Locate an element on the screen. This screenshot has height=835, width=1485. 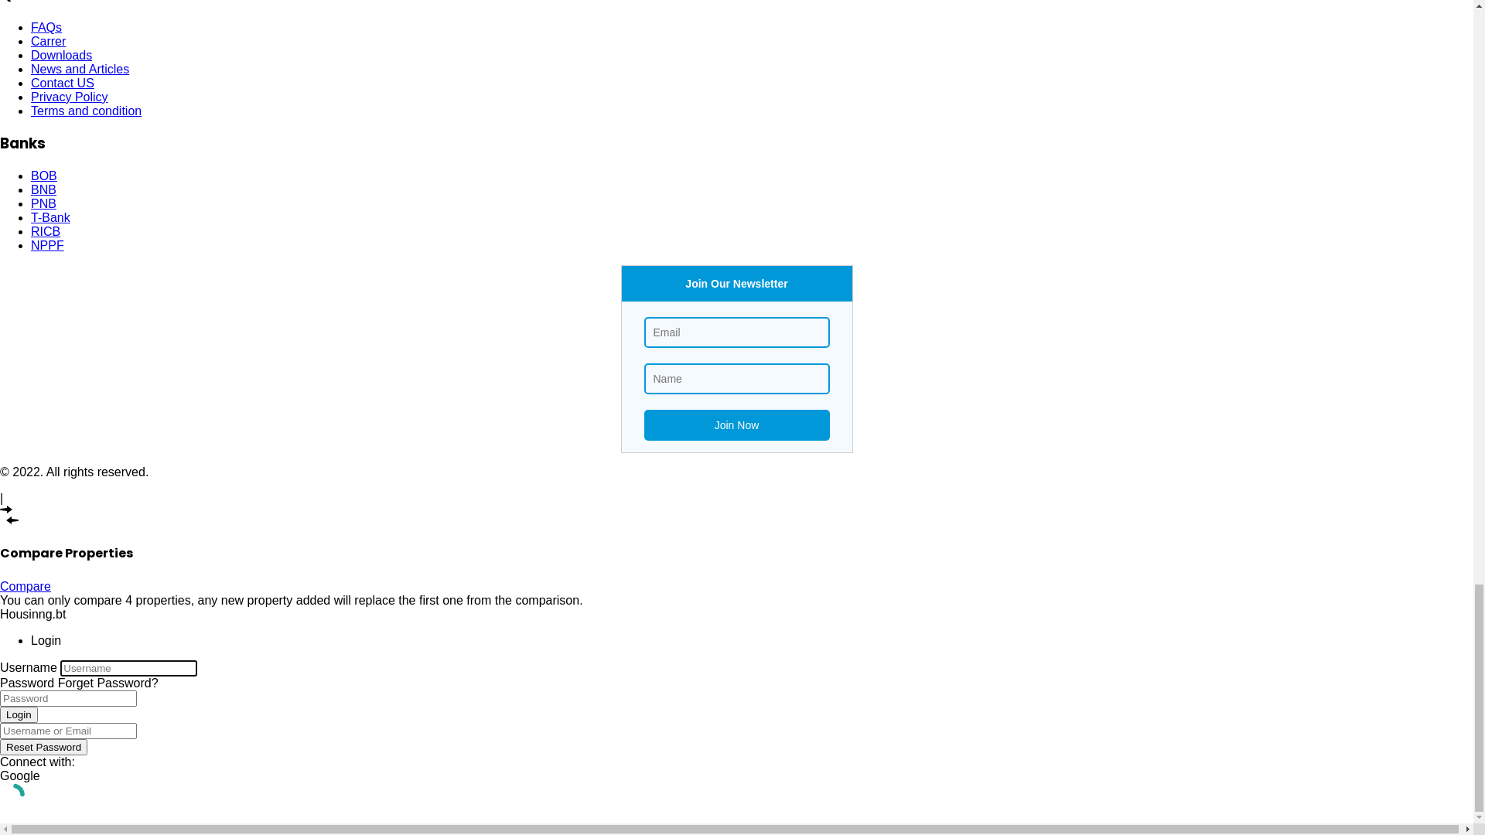
Check out varities of properties at housinng.bt is located at coordinates (737, 591).